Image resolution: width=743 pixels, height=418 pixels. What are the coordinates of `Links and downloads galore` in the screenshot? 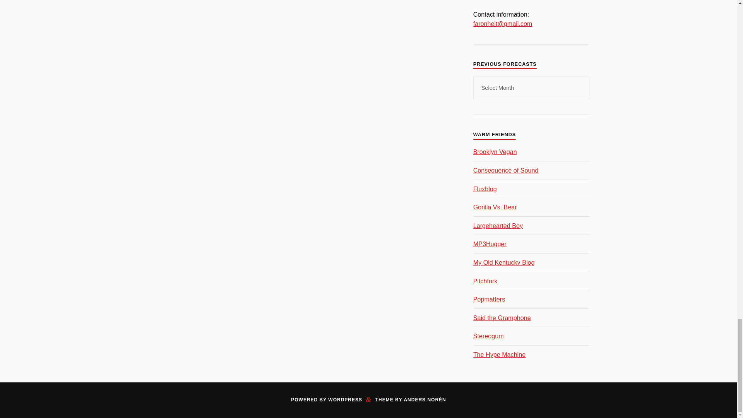 It's located at (498, 225).